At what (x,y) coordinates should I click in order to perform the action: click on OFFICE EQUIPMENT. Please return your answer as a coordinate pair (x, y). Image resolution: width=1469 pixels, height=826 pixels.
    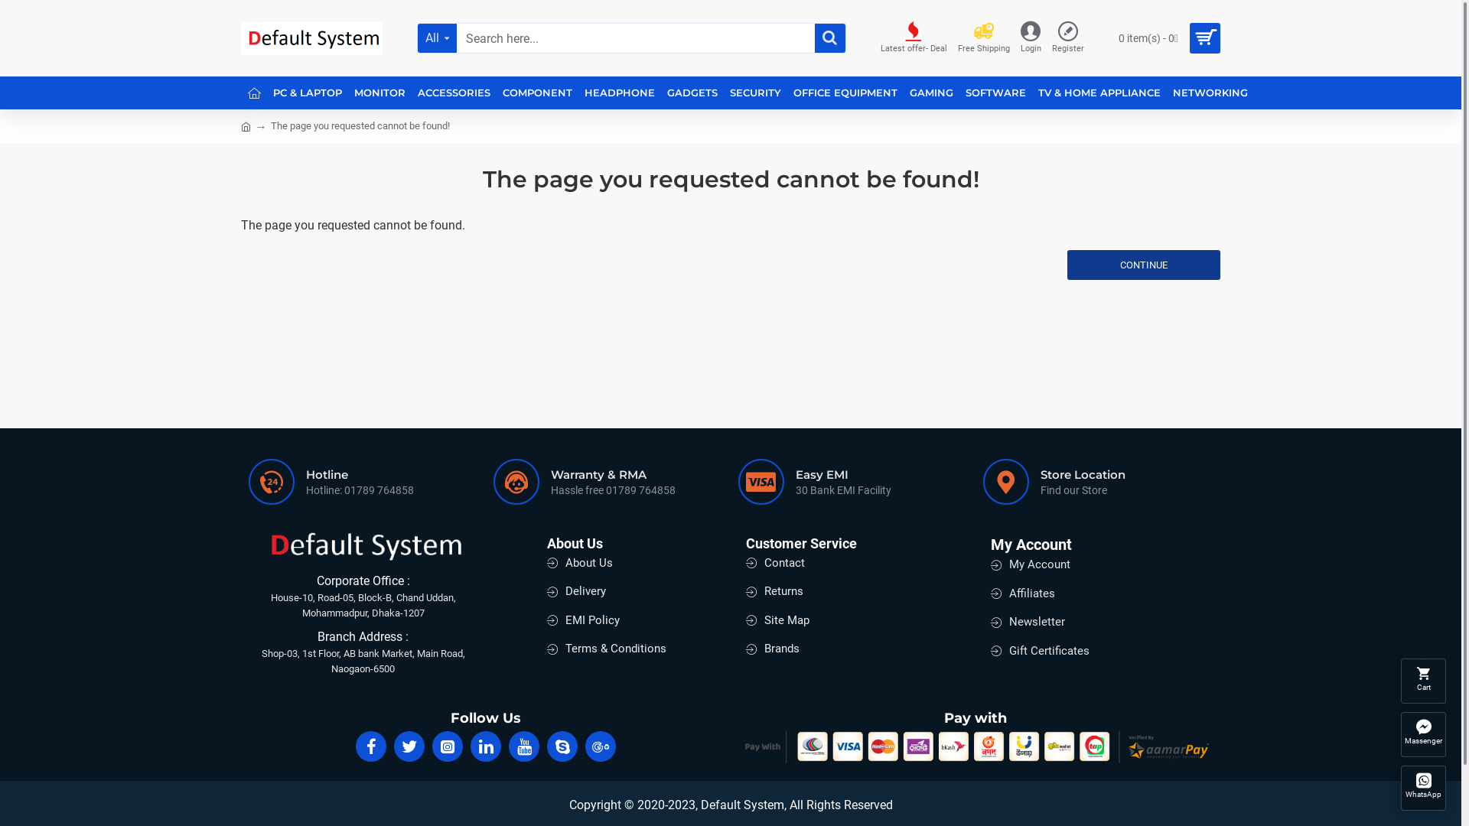
    Looking at the image, I should click on (845, 93).